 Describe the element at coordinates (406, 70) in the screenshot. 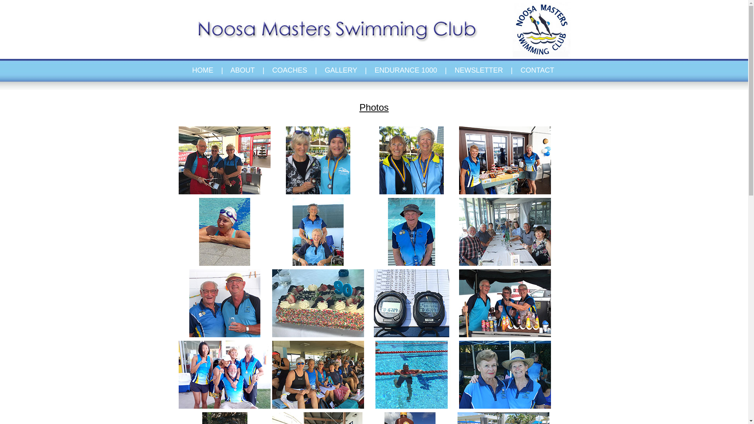

I see `ENDURANCE 1000` at that location.